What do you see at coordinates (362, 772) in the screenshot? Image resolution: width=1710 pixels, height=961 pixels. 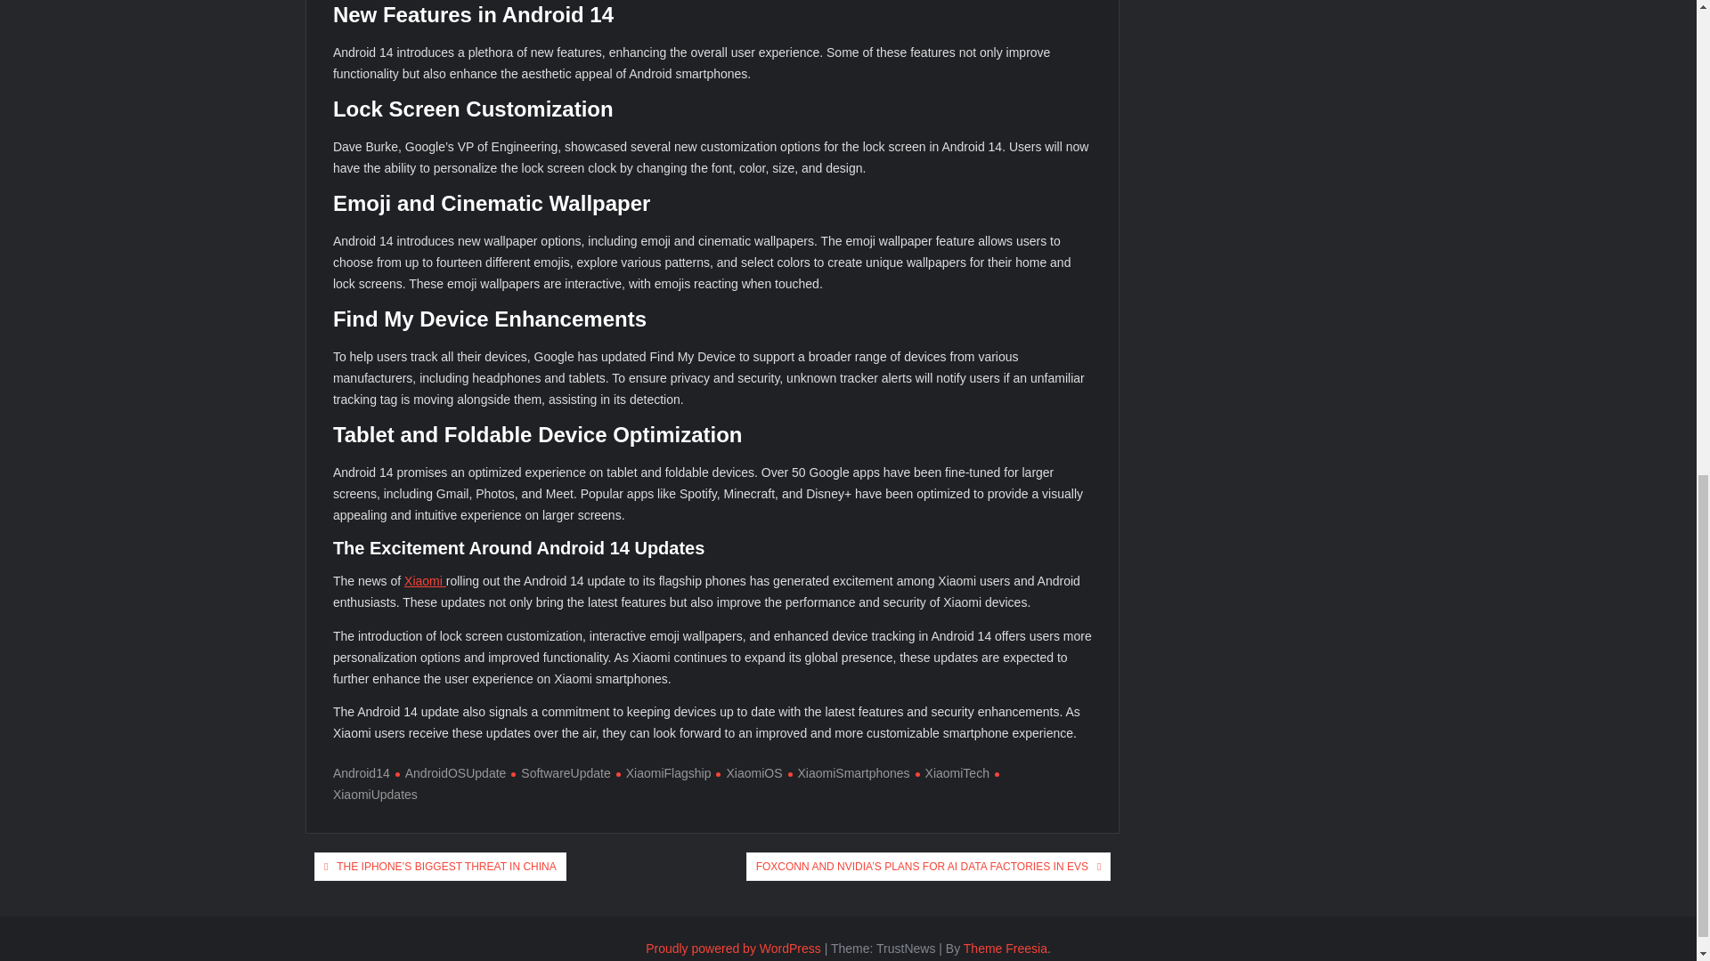 I see `Android14` at bounding box center [362, 772].